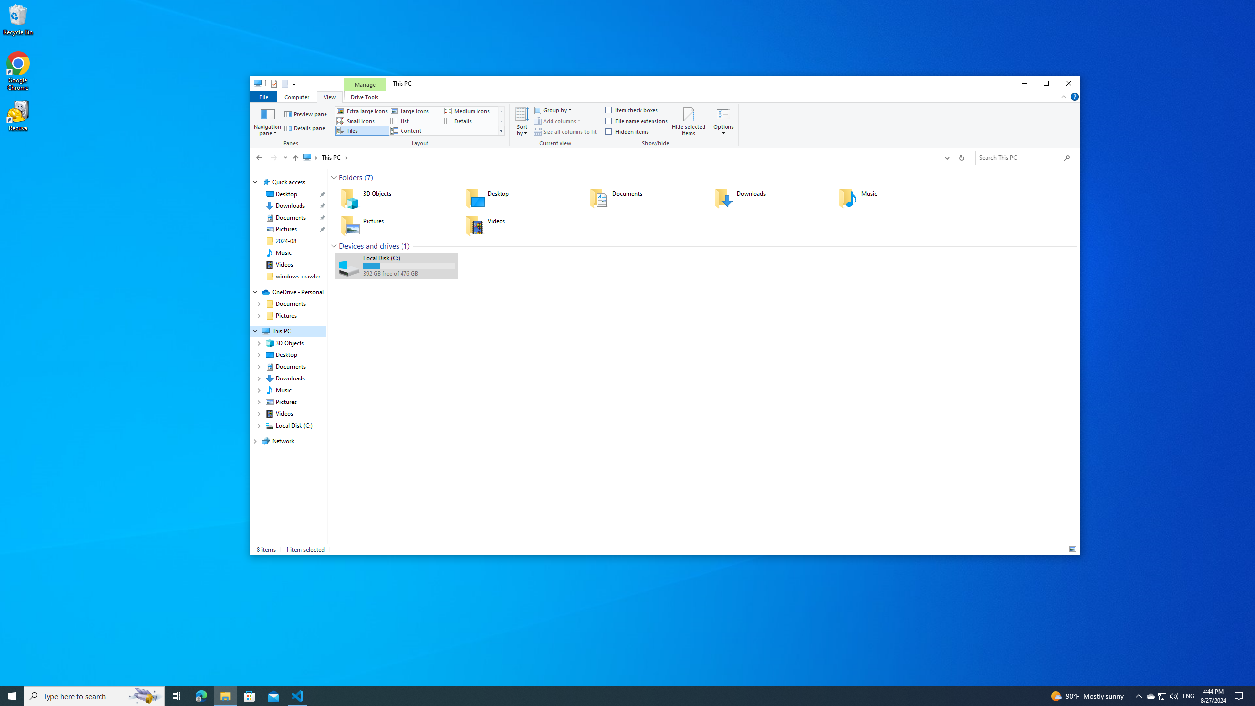  What do you see at coordinates (288, 182) in the screenshot?
I see `Quick access` at bounding box center [288, 182].